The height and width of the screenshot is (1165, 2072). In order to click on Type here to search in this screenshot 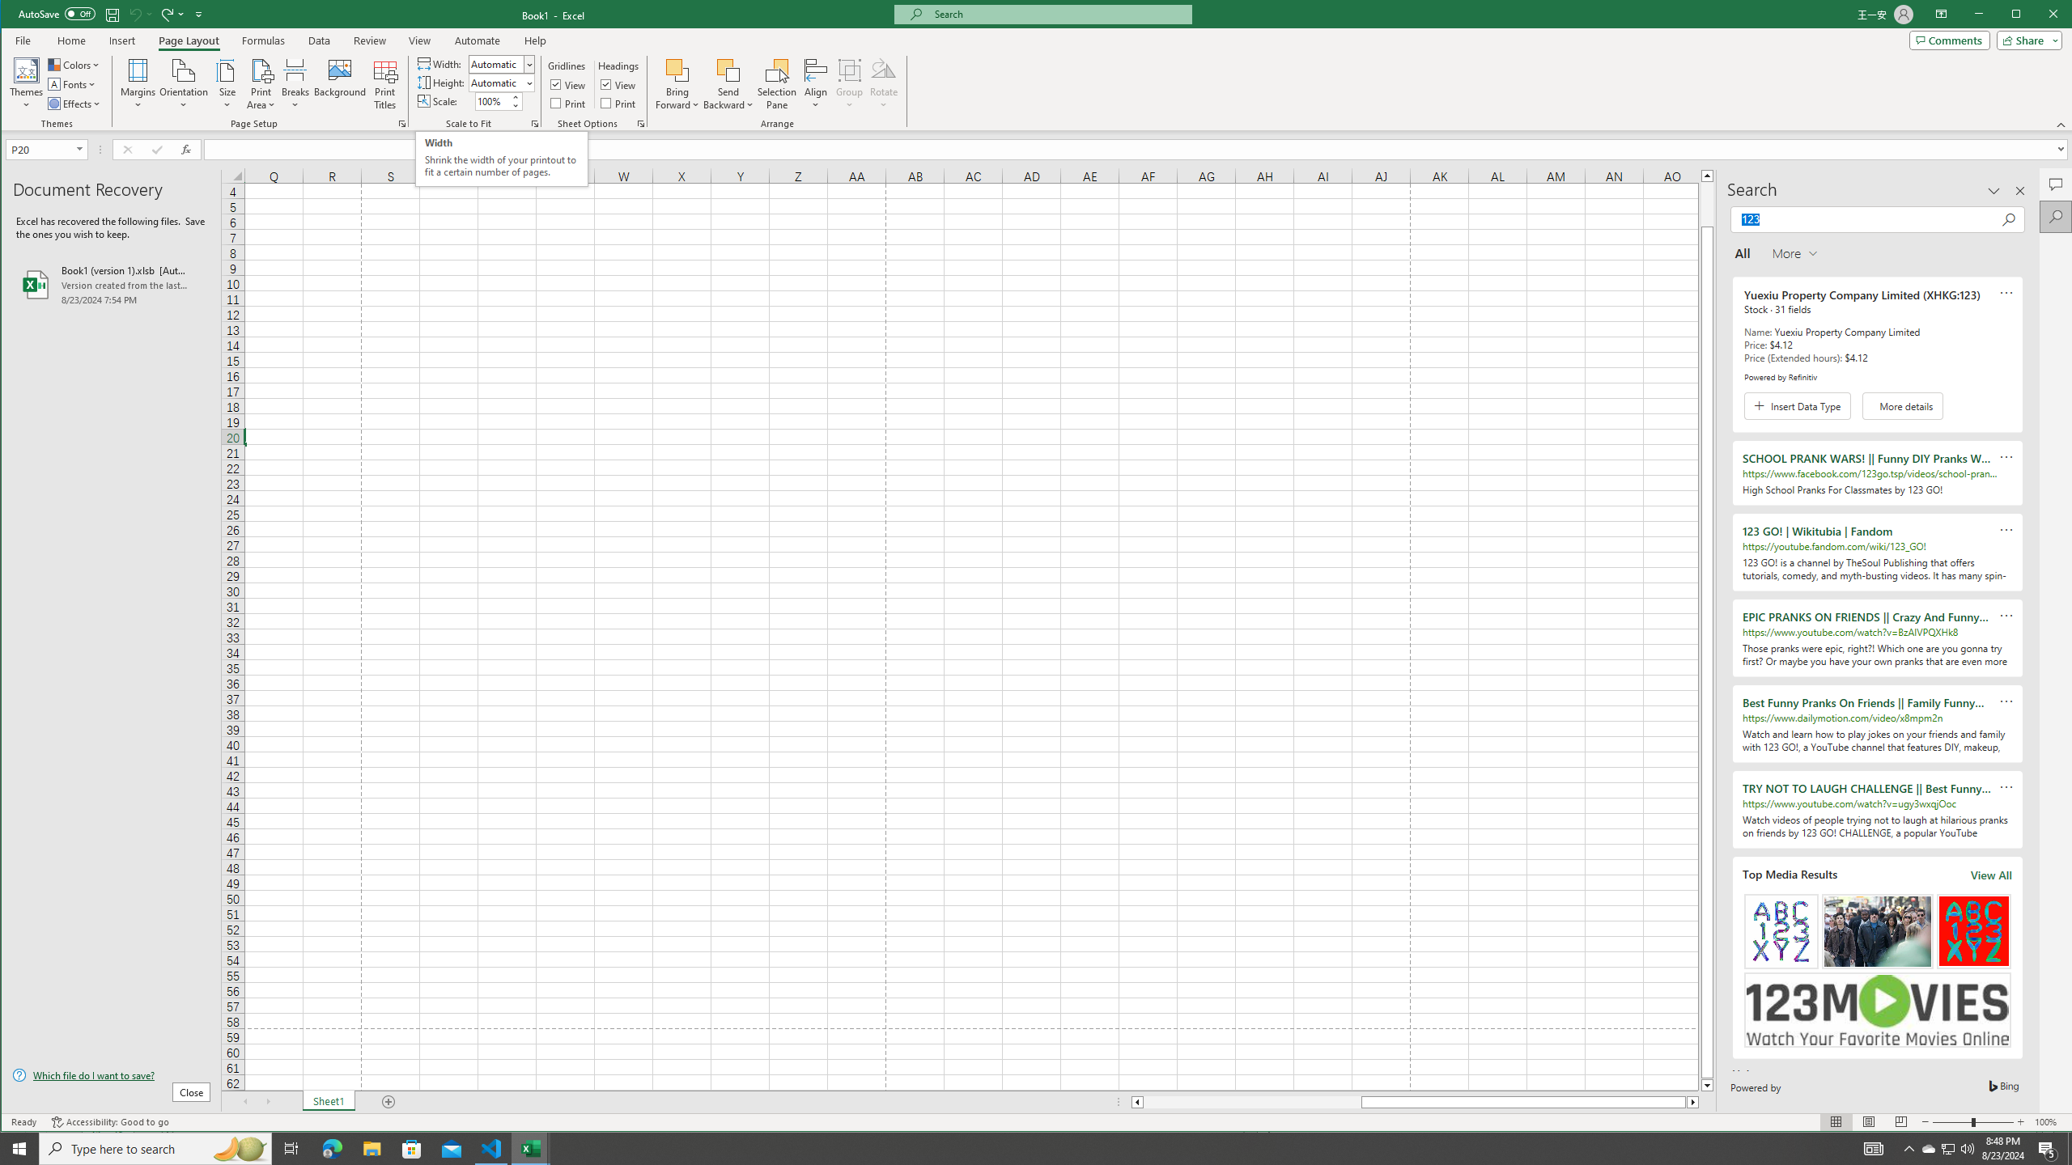, I will do `click(155, 1149)`.